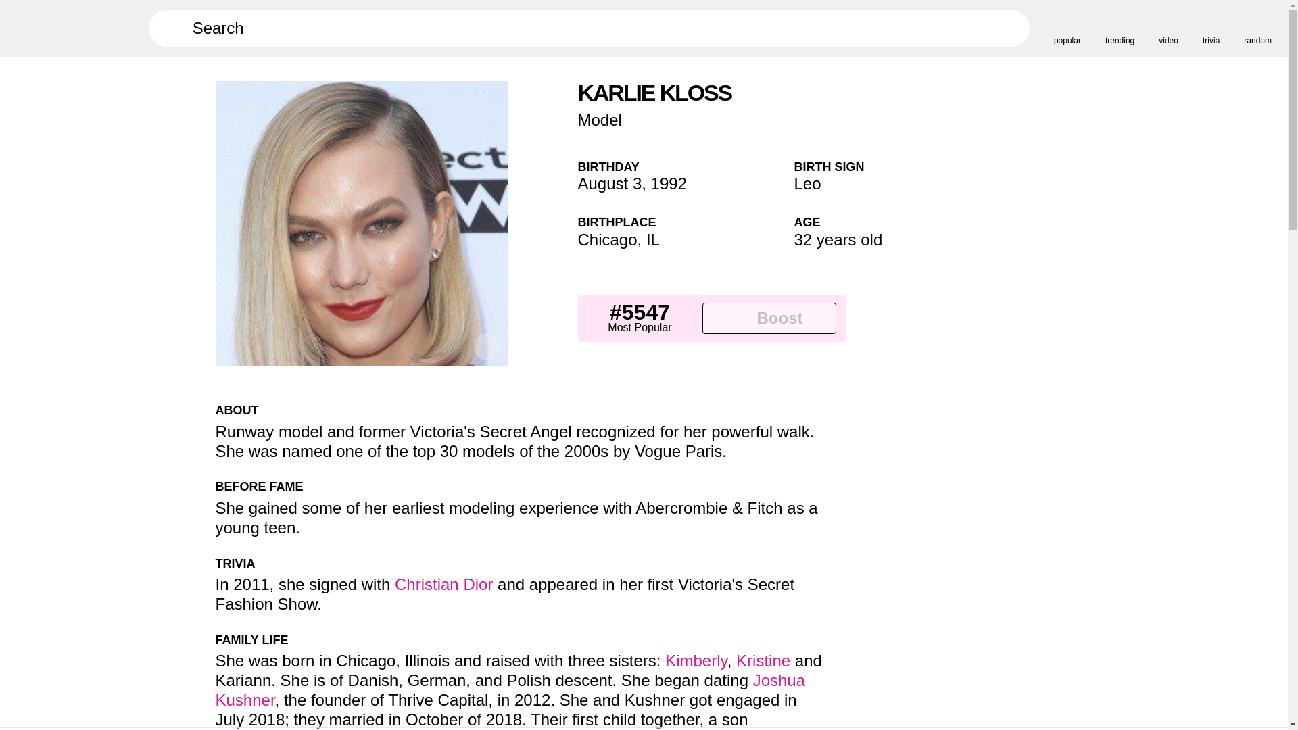  What do you see at coordinates (510, 689) in the screenshot?
I see `Joshua Kushner` at bounding box center [510, 689].